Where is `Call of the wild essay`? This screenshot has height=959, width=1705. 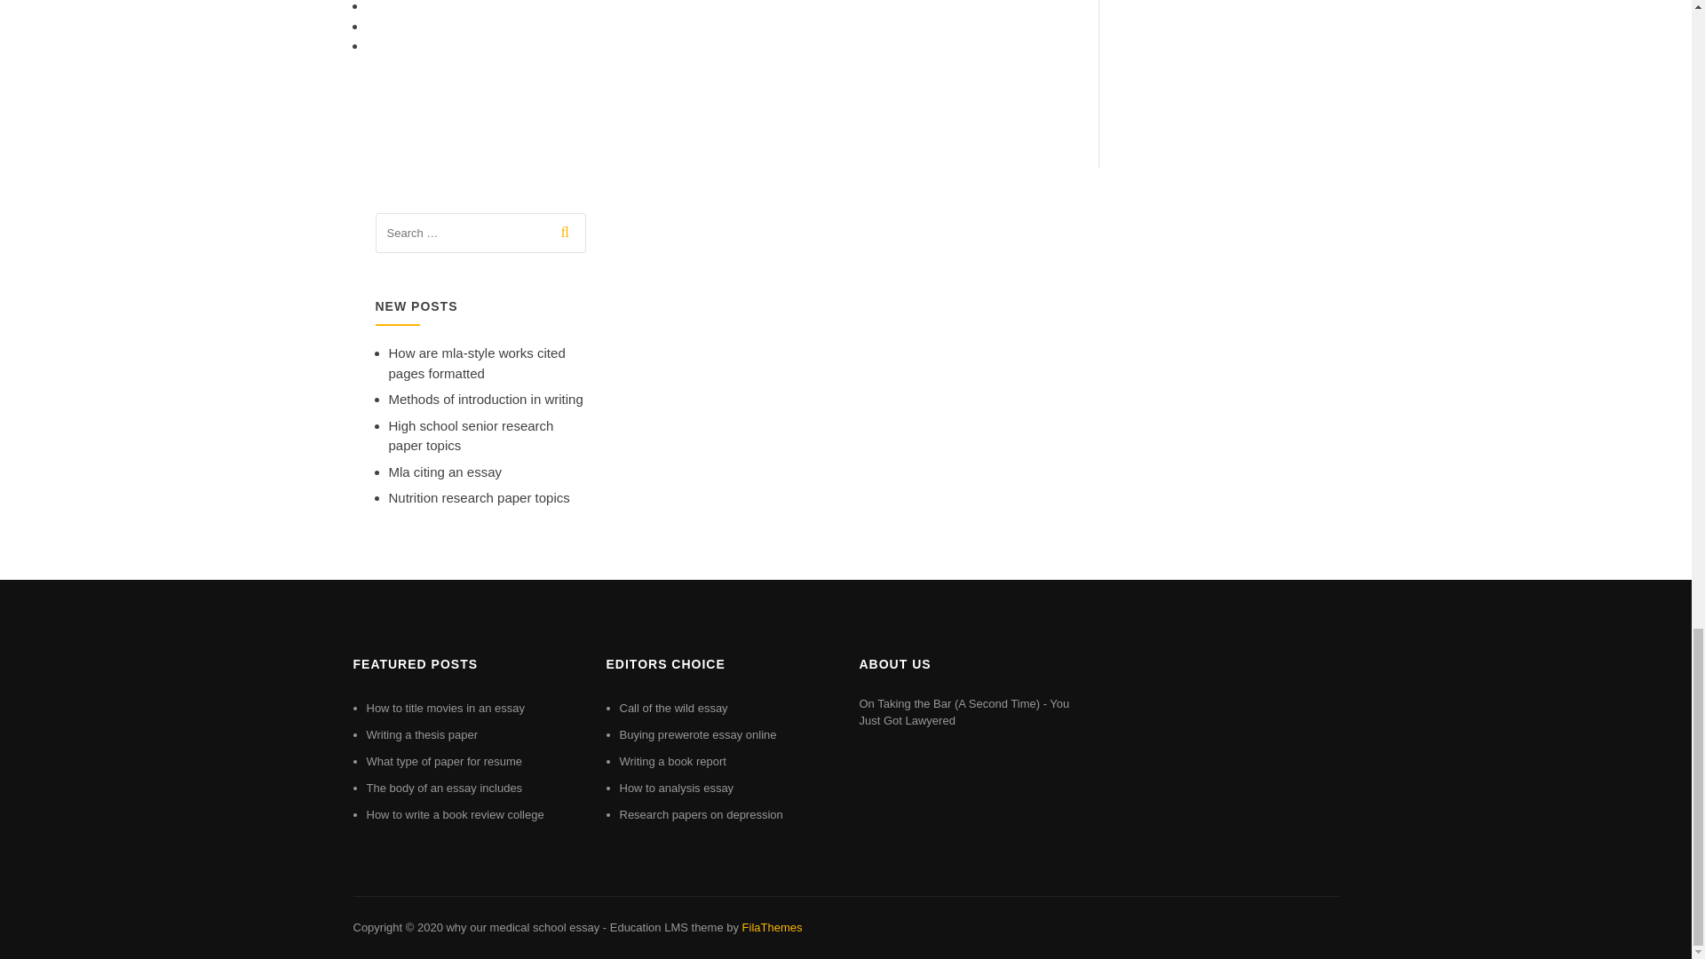
Call of the wild essay is located at coordinates (673, 707).